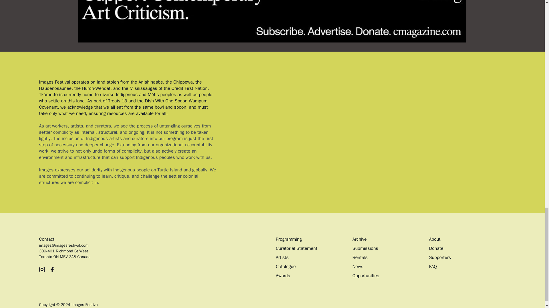 This screenshot has width=549, height=308. Describe the element at coordinates (359, 239) in the screenshot. I see `Archive` at that location.